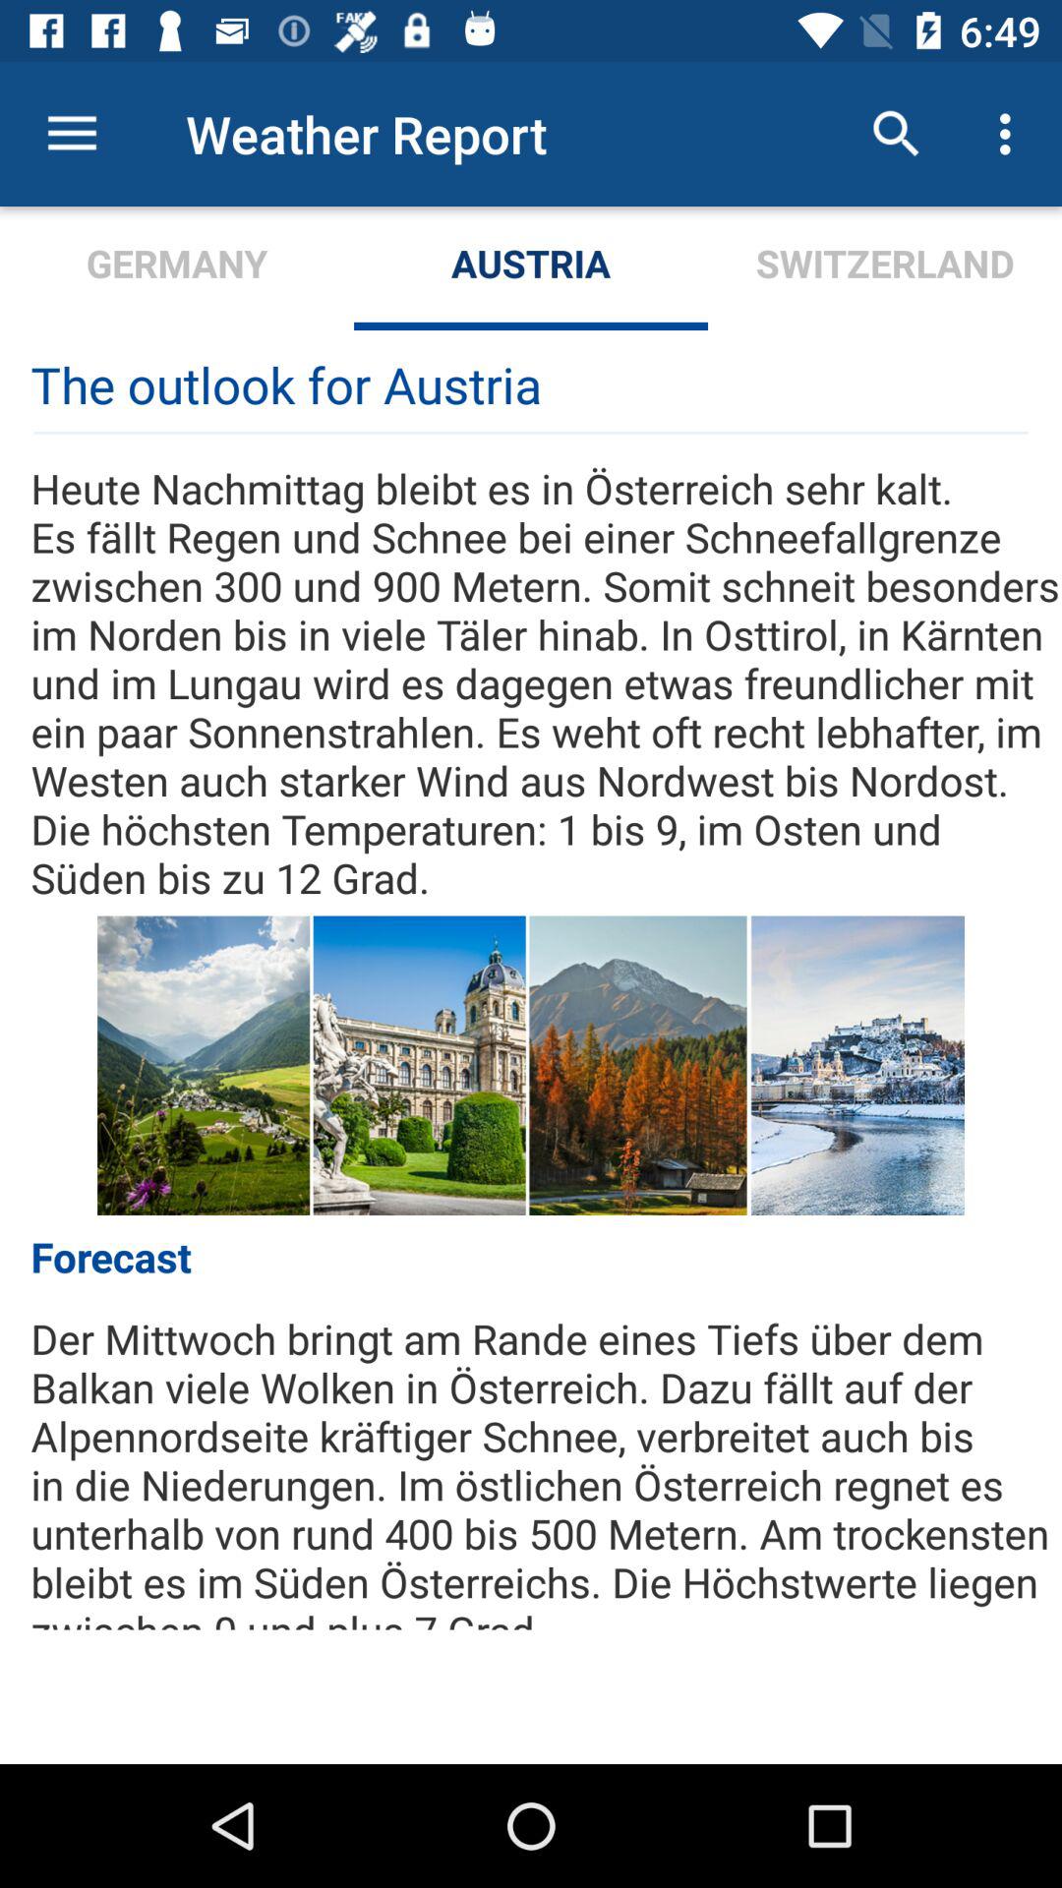 The image size is (1062, 1888). What do you see at coordinates (72, 134) in the screenshot?
I see `open the icon to the left of the weather report` at bounding box center [72, 134].